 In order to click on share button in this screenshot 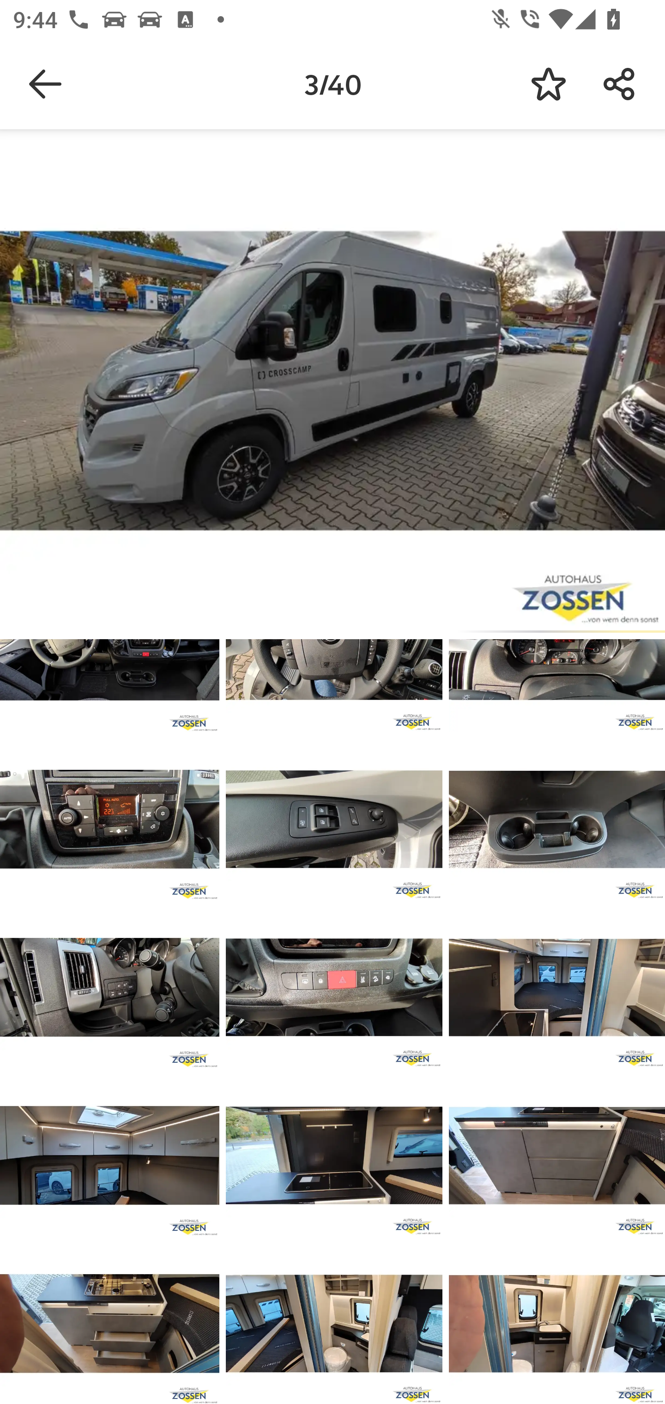, I will do `click(620, 84)`.